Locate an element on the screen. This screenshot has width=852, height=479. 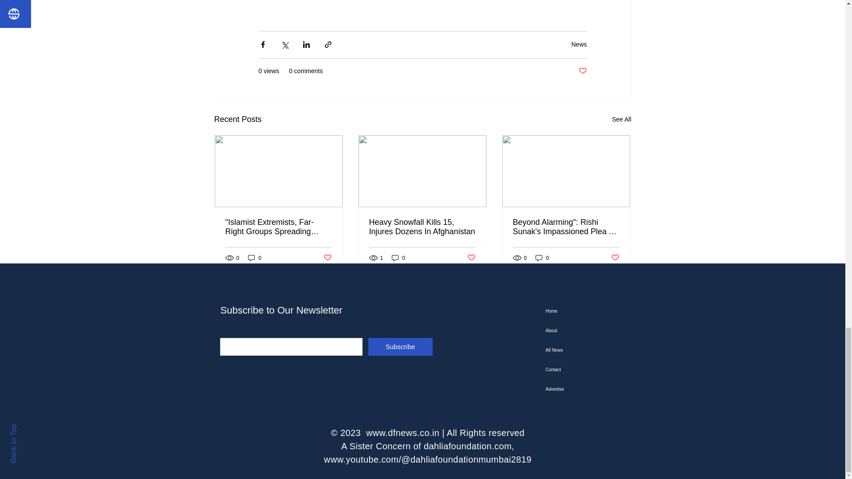
0 is located at coordinates (398, 258).